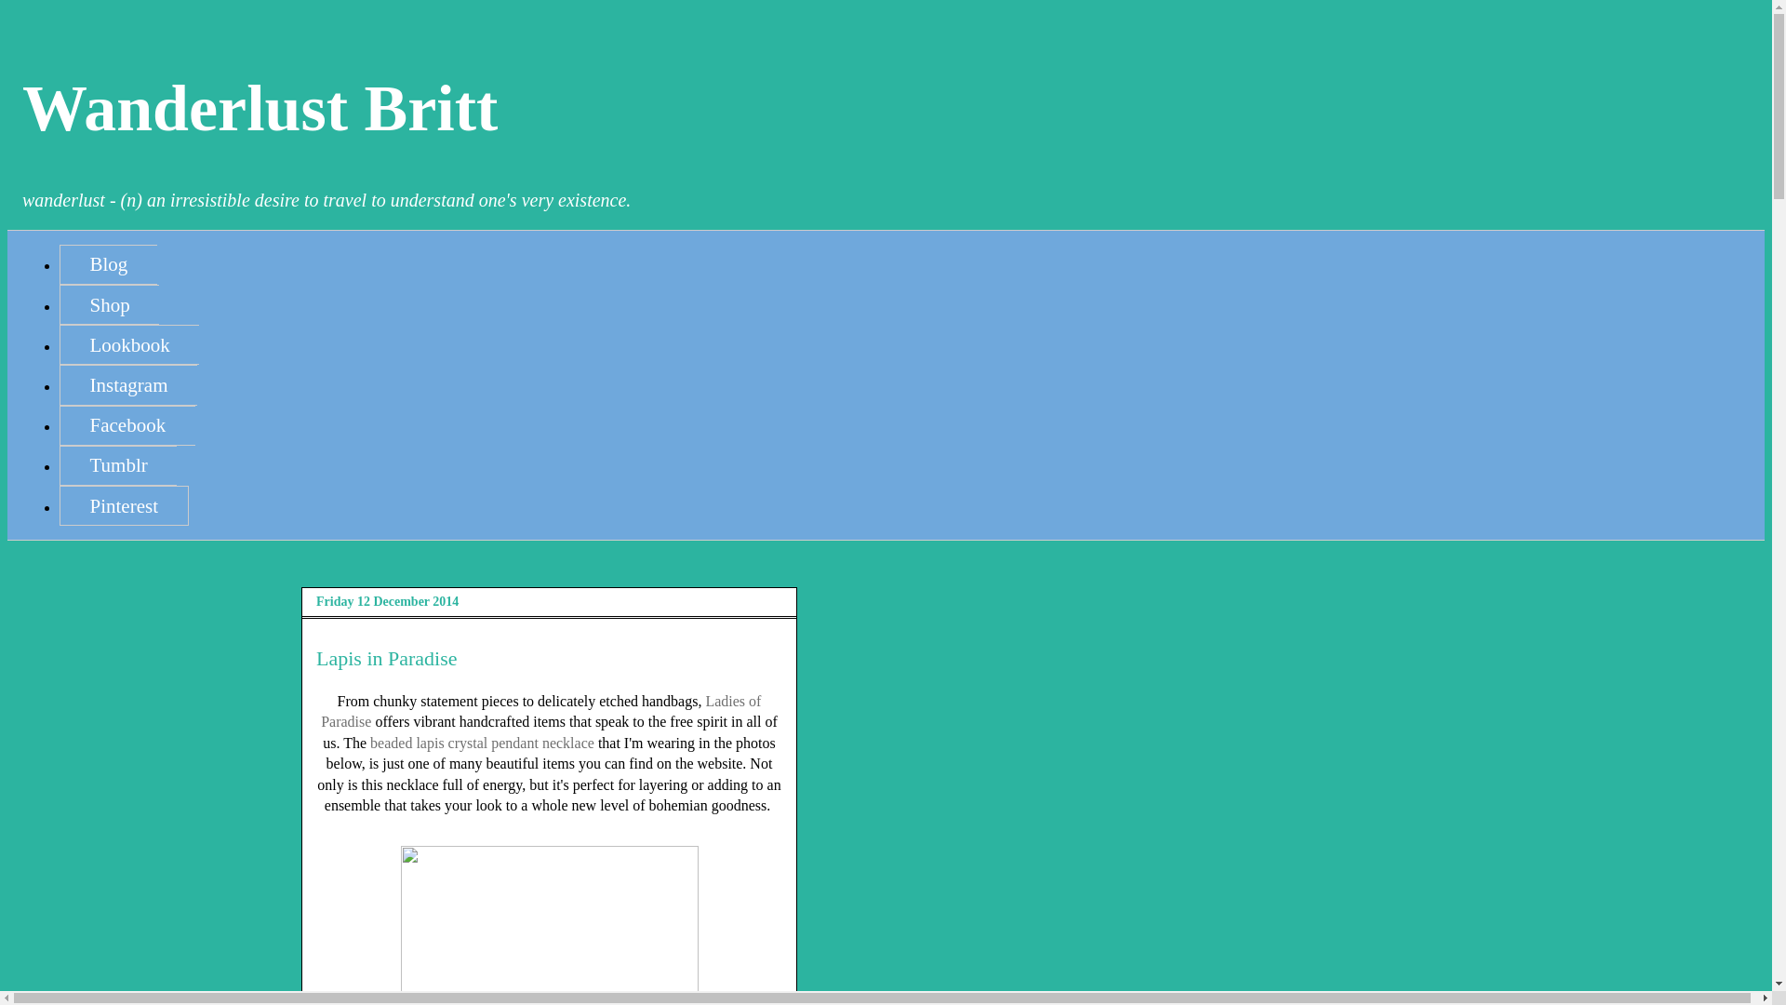 This screenshot has width=1786, height=1005. I want to click on Wanderlust Britt, so click(260, 108).